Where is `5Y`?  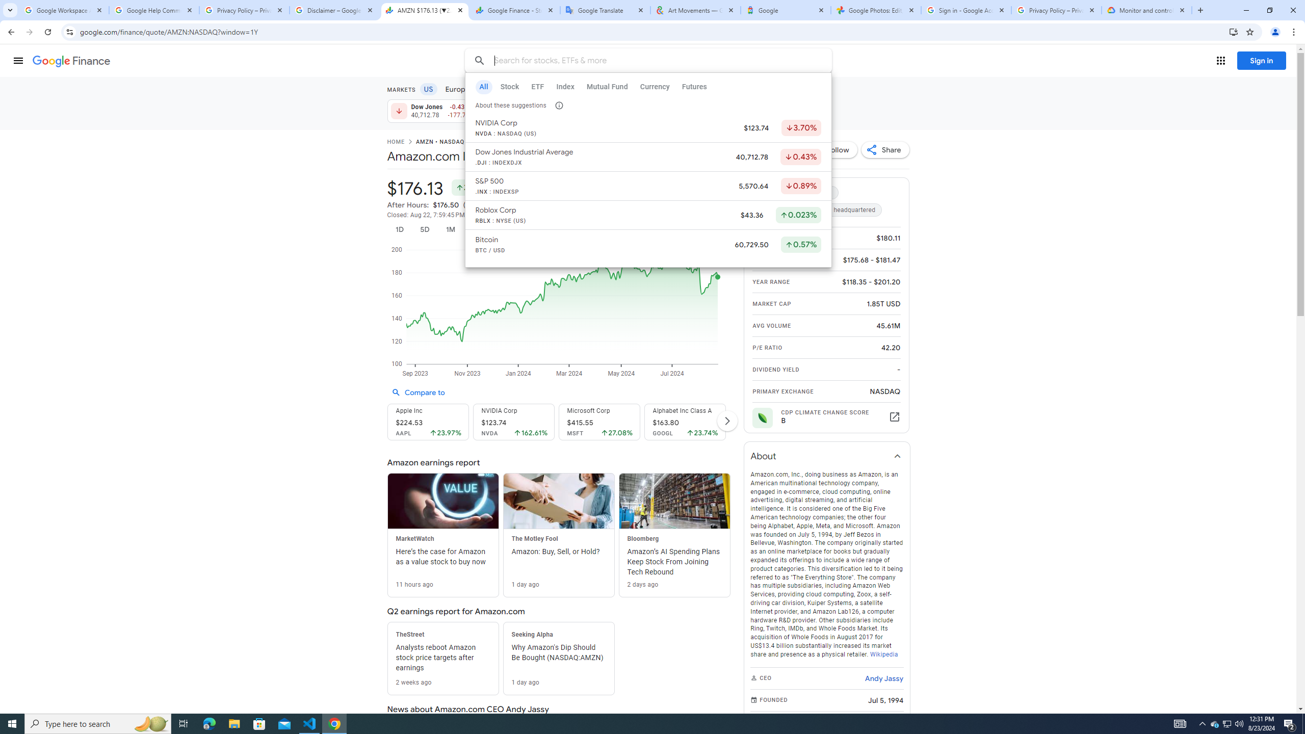
5Y is located at coordinates (557, 229).